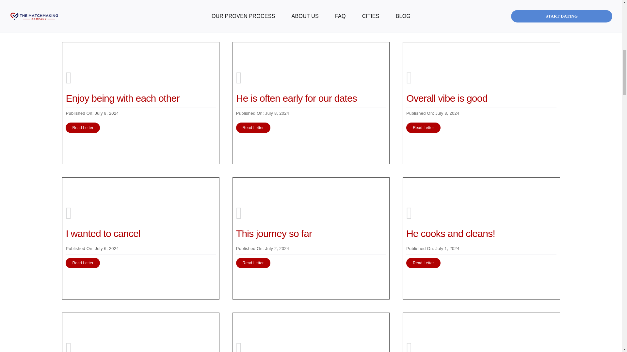 The height and width of the screenshot is (352, 627). Describe the element at coordinates (83, 263) in the screenshot. I see `Read Letter` at that location.